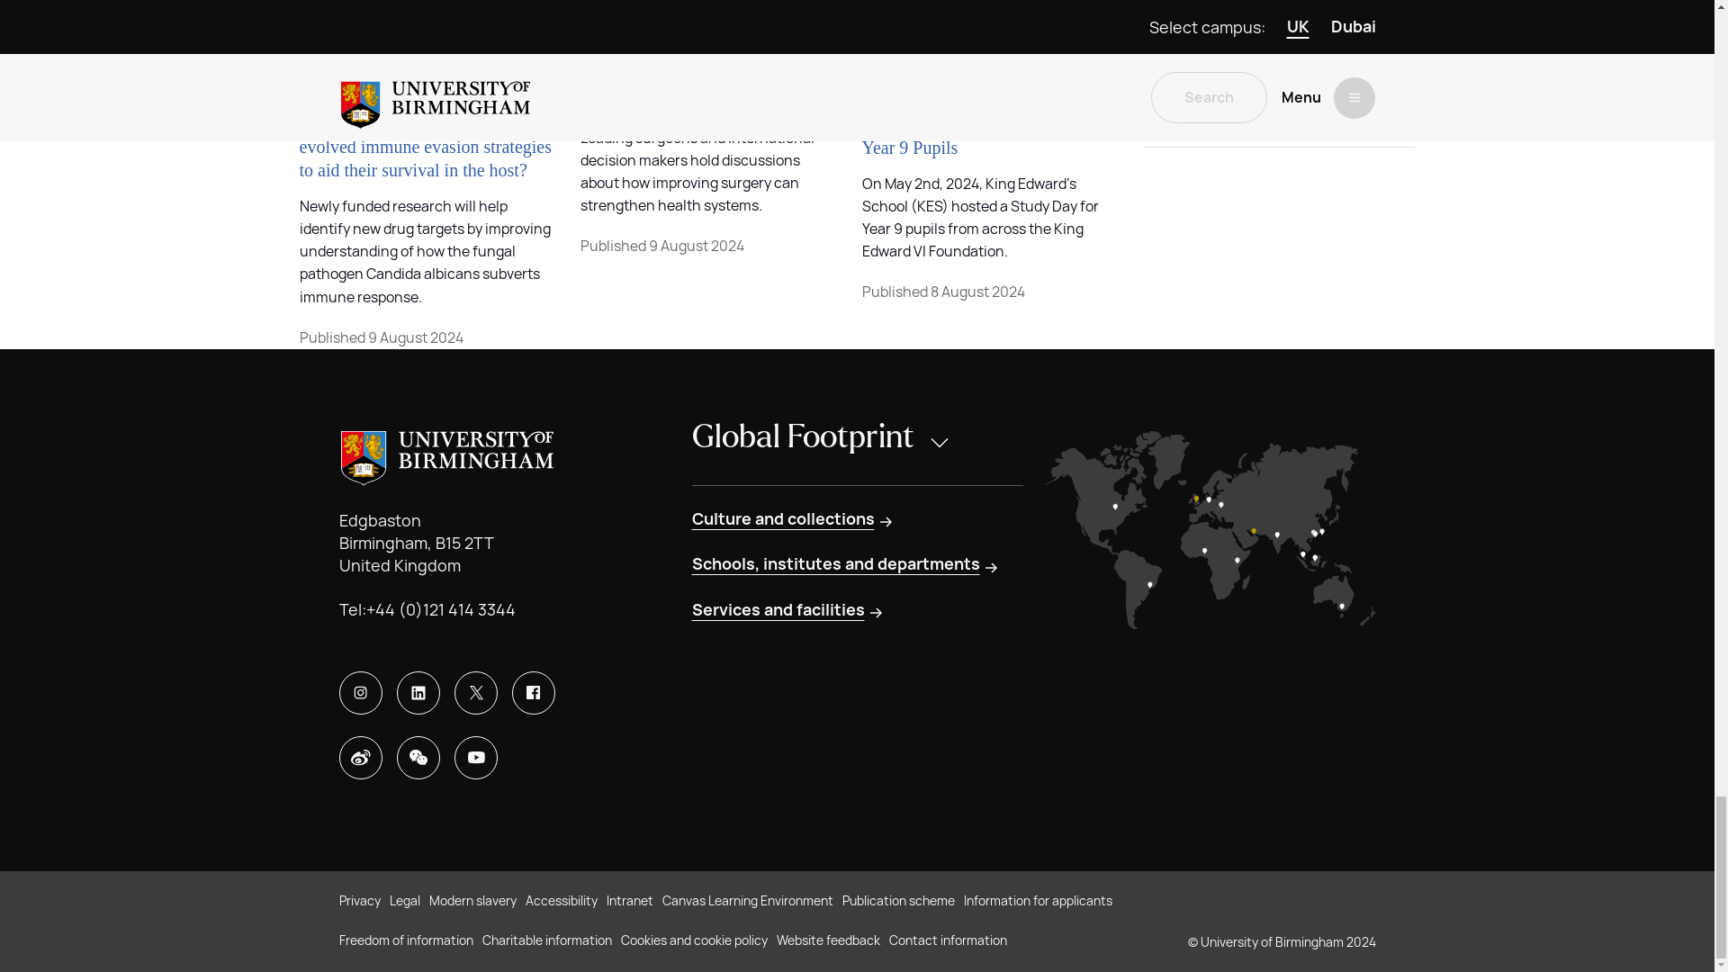 Image resolution: width=1728 pixels, height=972 pixels. I want to click on Intranet, so click(629, 902).